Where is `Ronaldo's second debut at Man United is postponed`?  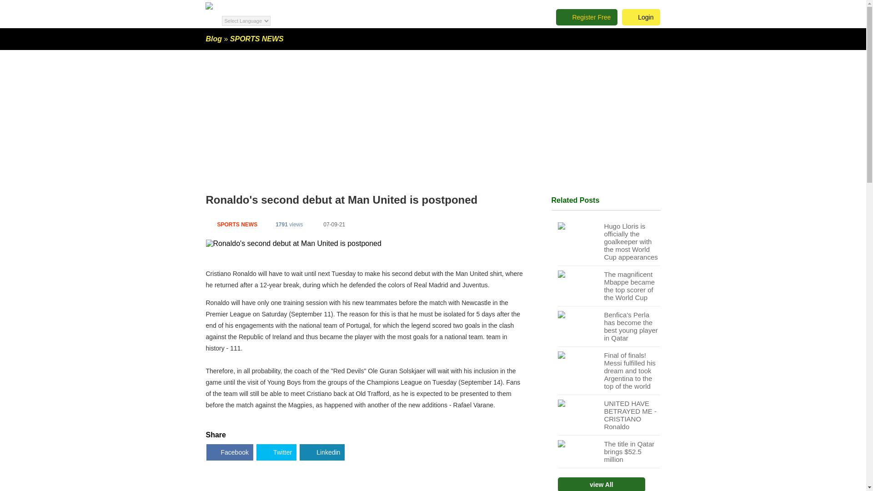
Ronaldo's second debut at Man United is postponed is located at coordinates (293, 244).